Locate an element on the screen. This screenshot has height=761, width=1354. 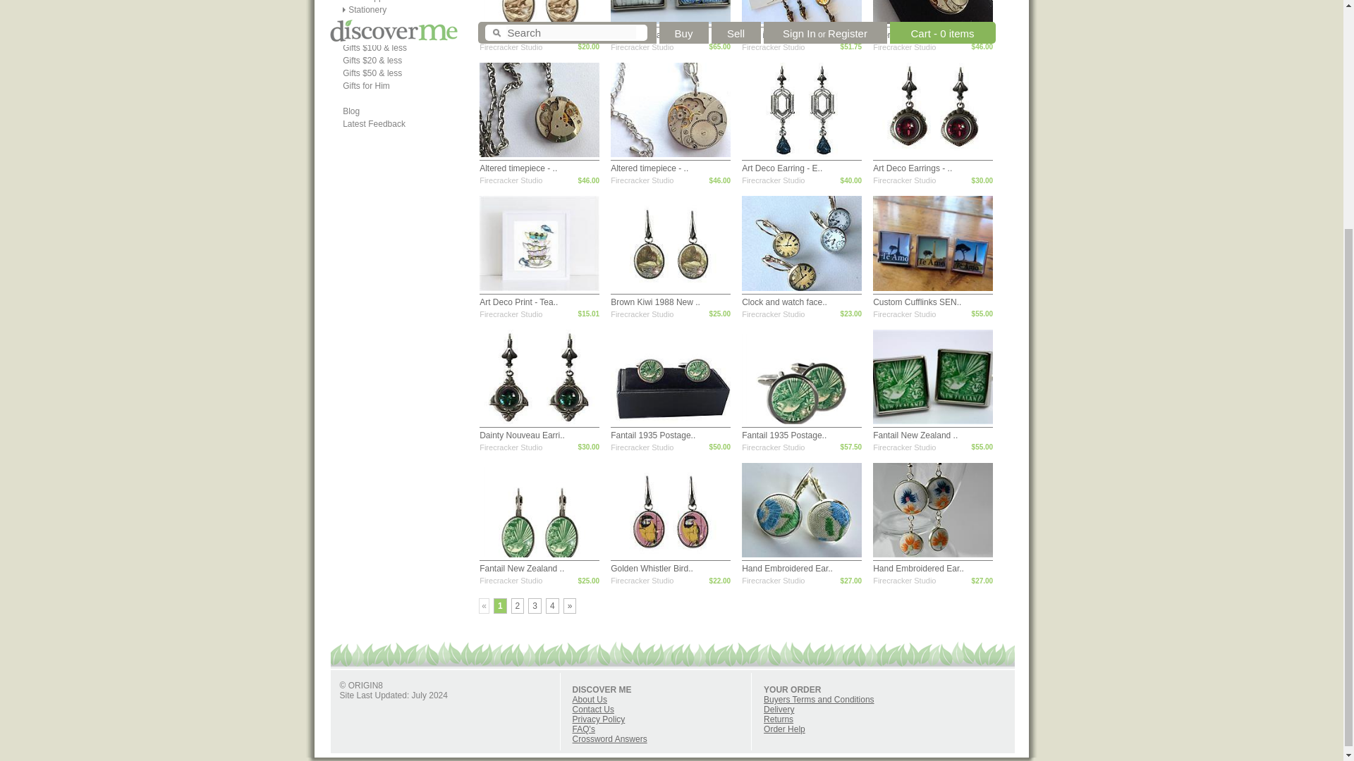
Art Deco Print - Teacup Stack with Cheeky Birds is located at coordinates (518, 302).